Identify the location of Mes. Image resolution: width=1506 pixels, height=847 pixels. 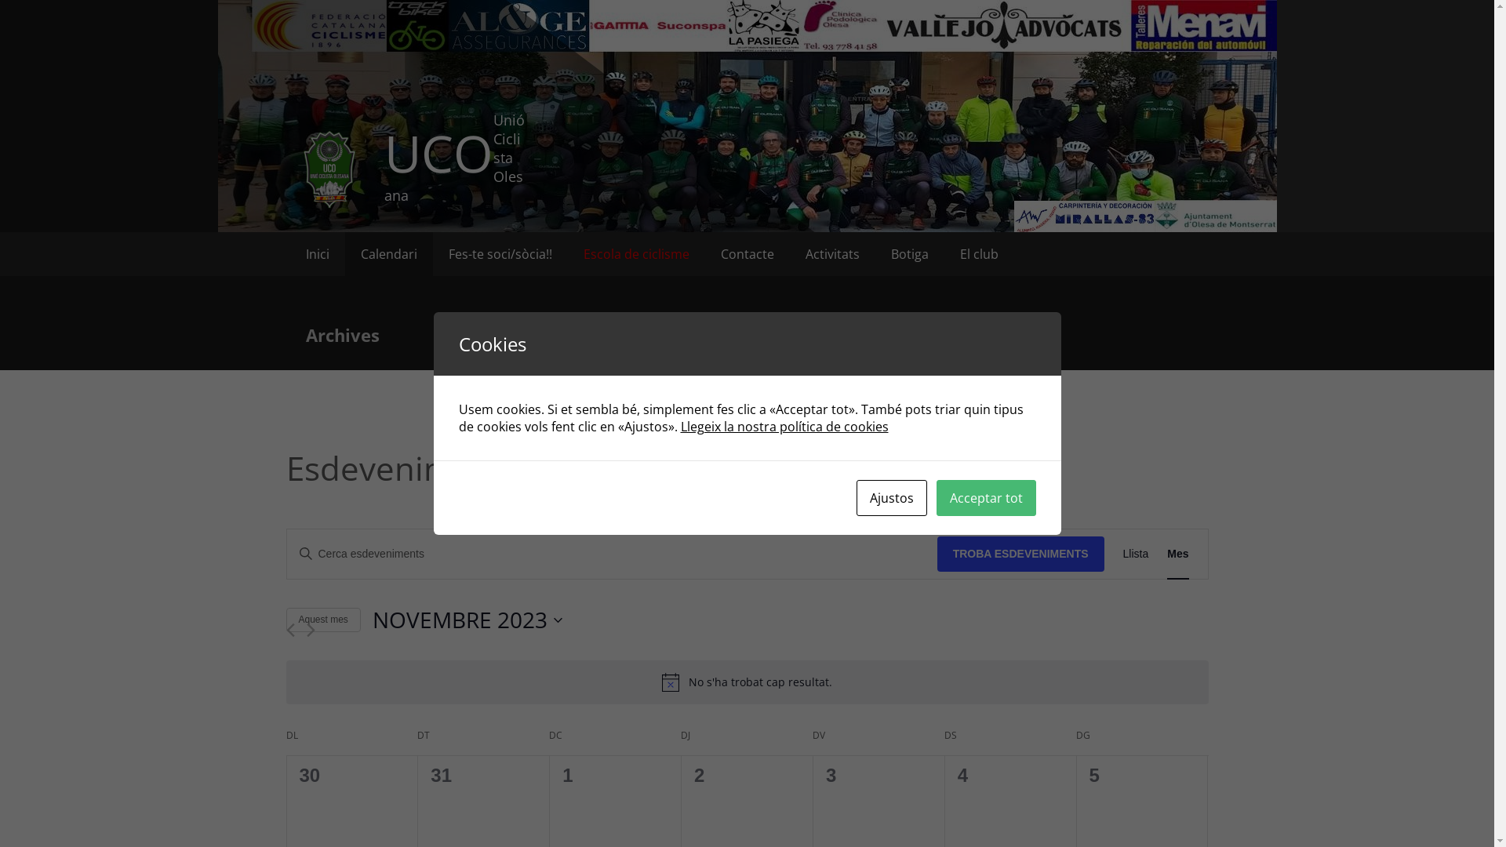
(1178, 554).